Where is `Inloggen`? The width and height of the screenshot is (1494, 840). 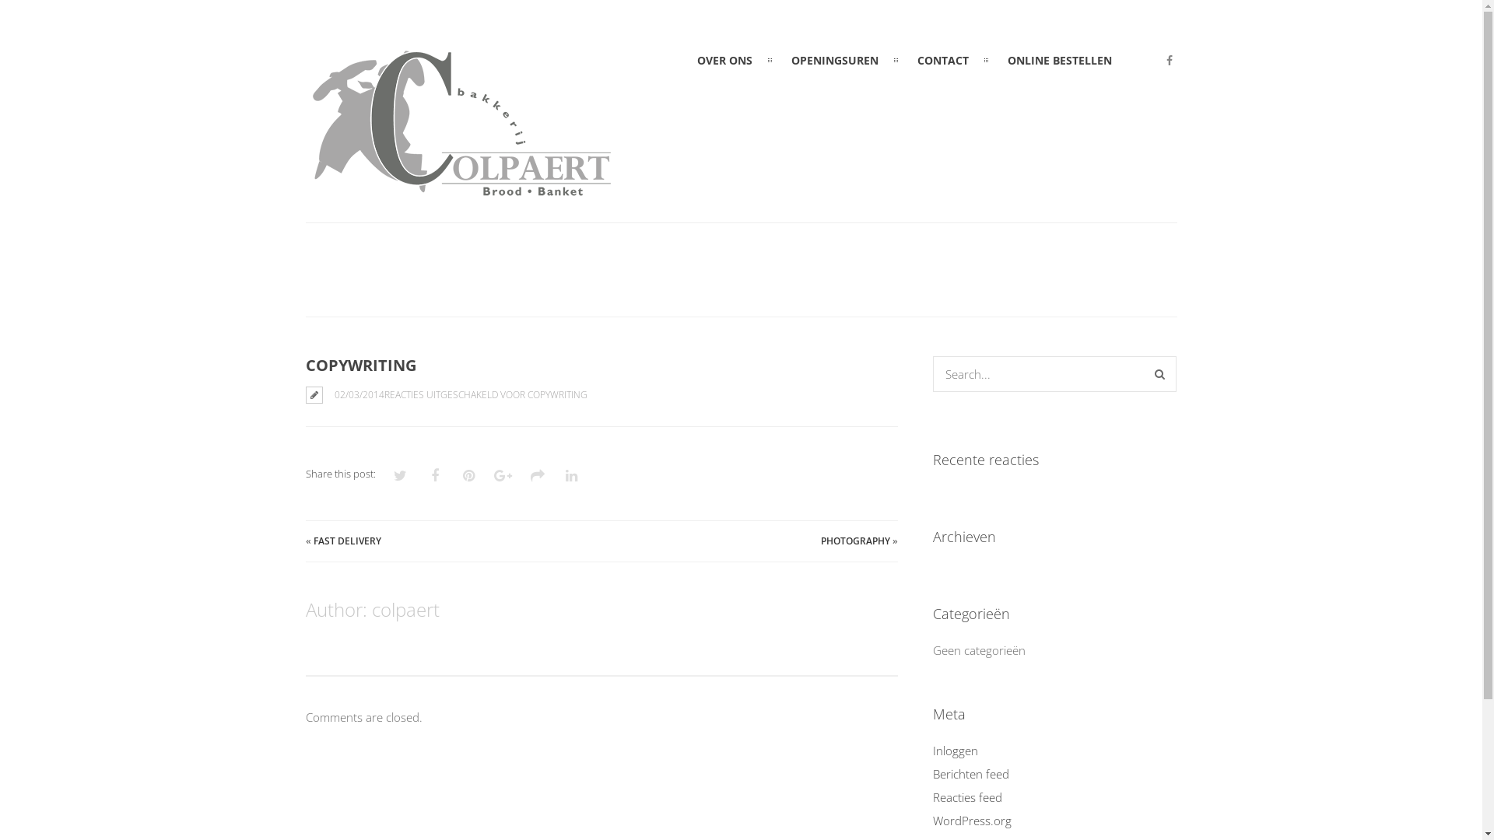 Inloggen is located at coordinates (956, 751).